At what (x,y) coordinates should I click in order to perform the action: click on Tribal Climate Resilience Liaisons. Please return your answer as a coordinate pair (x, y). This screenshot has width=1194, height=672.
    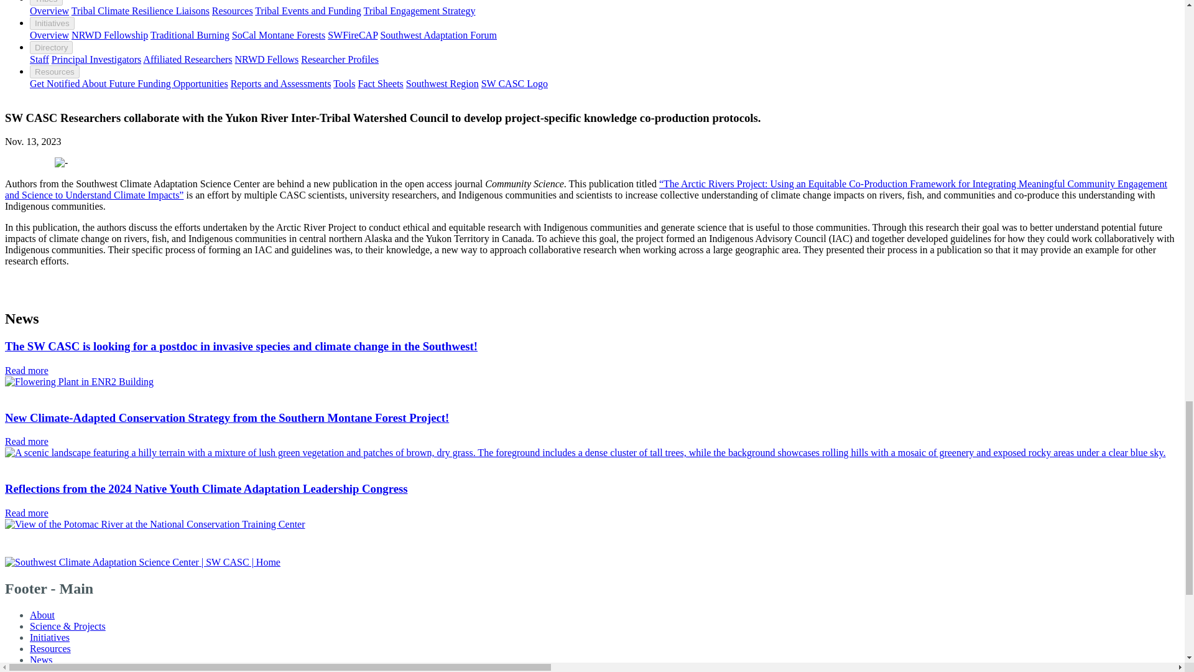
    Looking at the image, I should click on (141, 10).